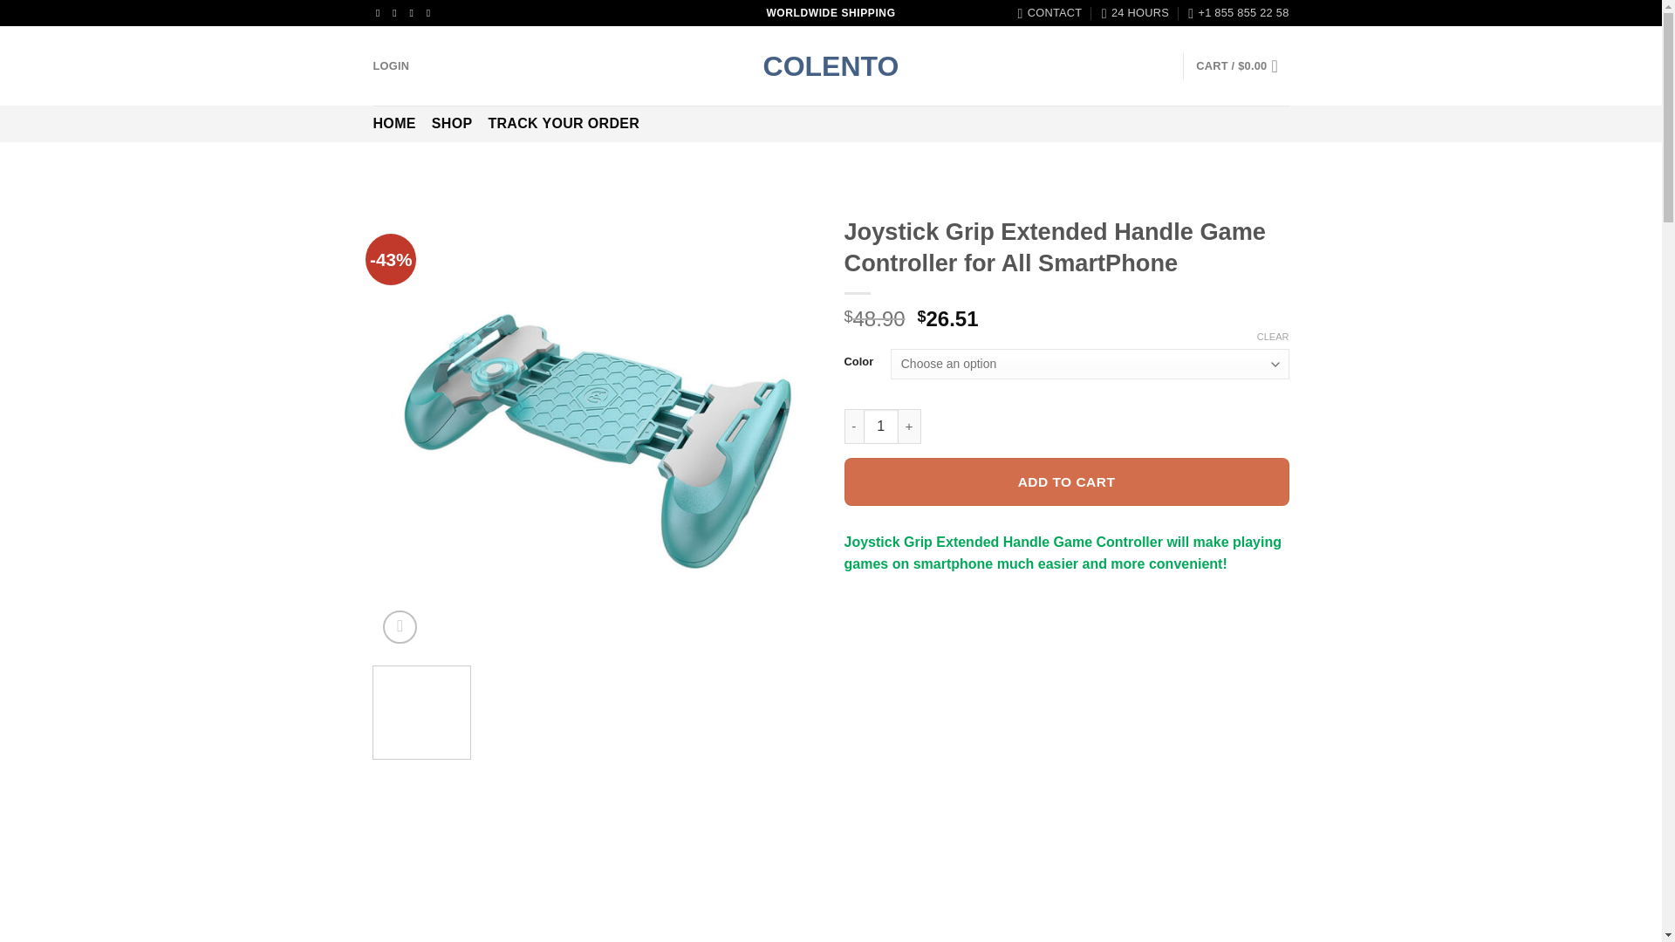 This screenshot has width=1675, height=942. Describe the element at coordinates (1136, 13) in the screenshot. I see `24 HOURS` at that location.